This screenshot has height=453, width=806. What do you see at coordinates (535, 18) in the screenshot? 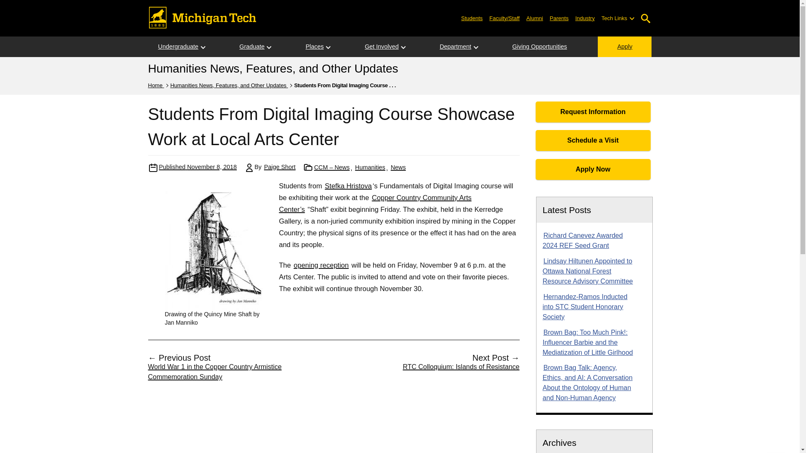
I see `Alumni` at bounding box center [535, 18].